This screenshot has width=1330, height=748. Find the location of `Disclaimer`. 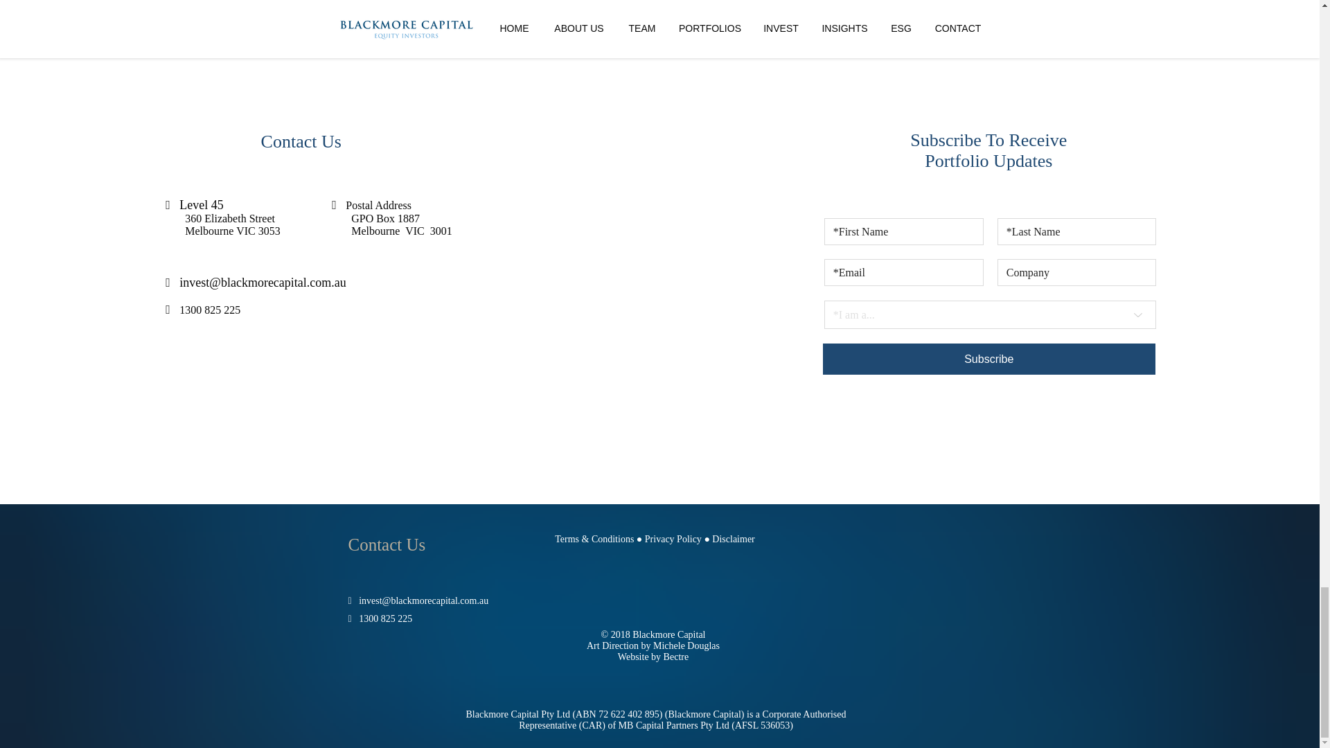

Disclaimer is located at coordinates (733, 539).